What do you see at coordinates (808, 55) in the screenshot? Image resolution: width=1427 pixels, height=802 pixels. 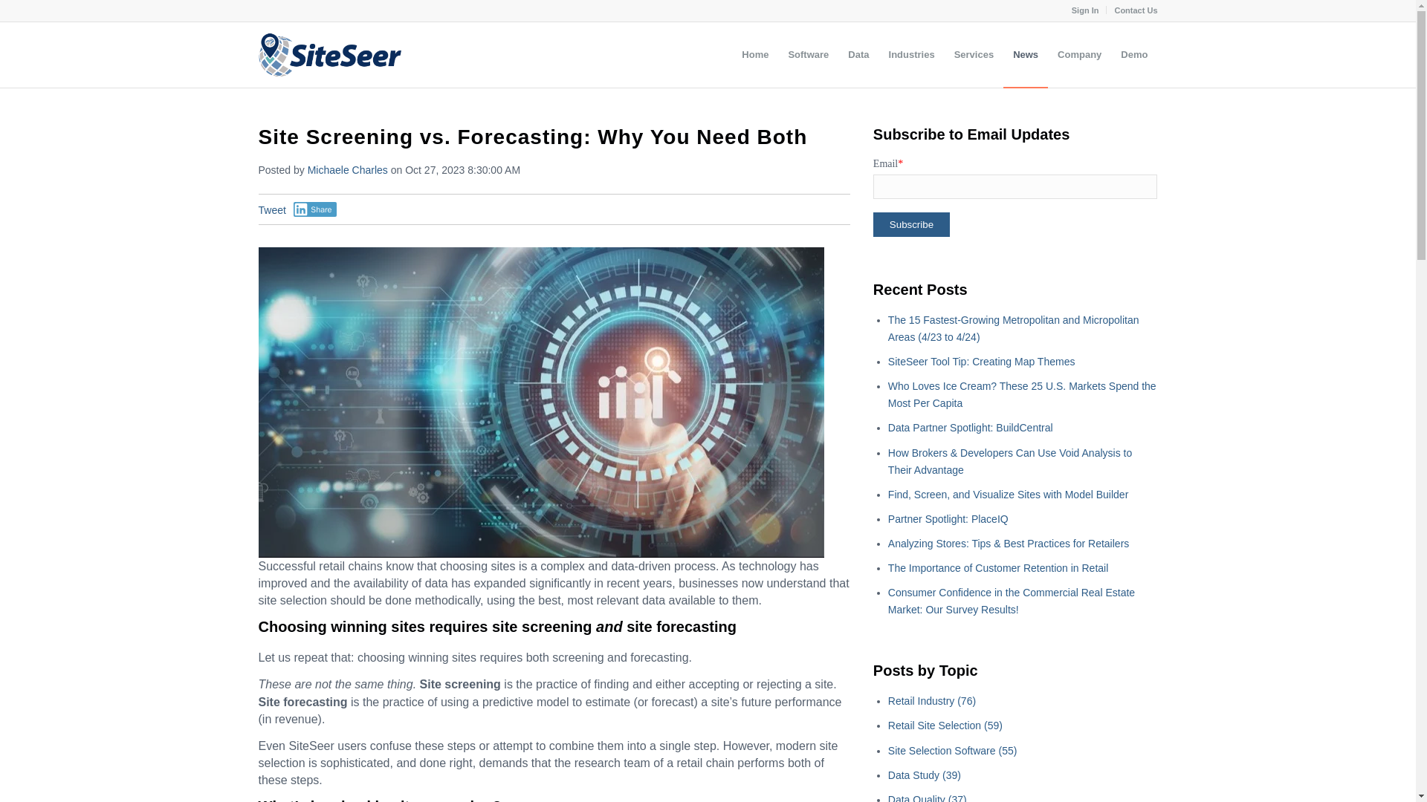 I see `Software` at bounding box center [808, 55].